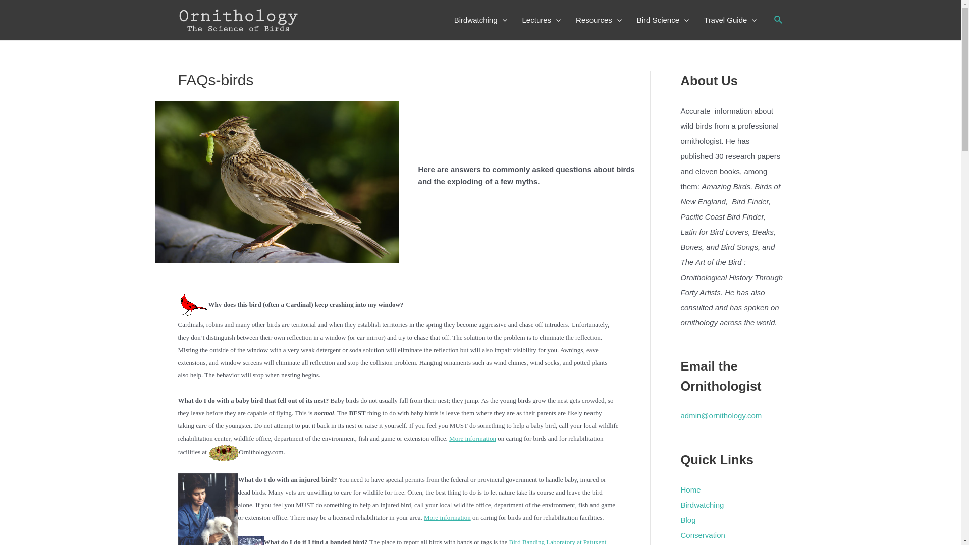  What do you see at coordinates (542, 20) in the screenshot?
I see `Lectures` at bounding box center [542, 20].